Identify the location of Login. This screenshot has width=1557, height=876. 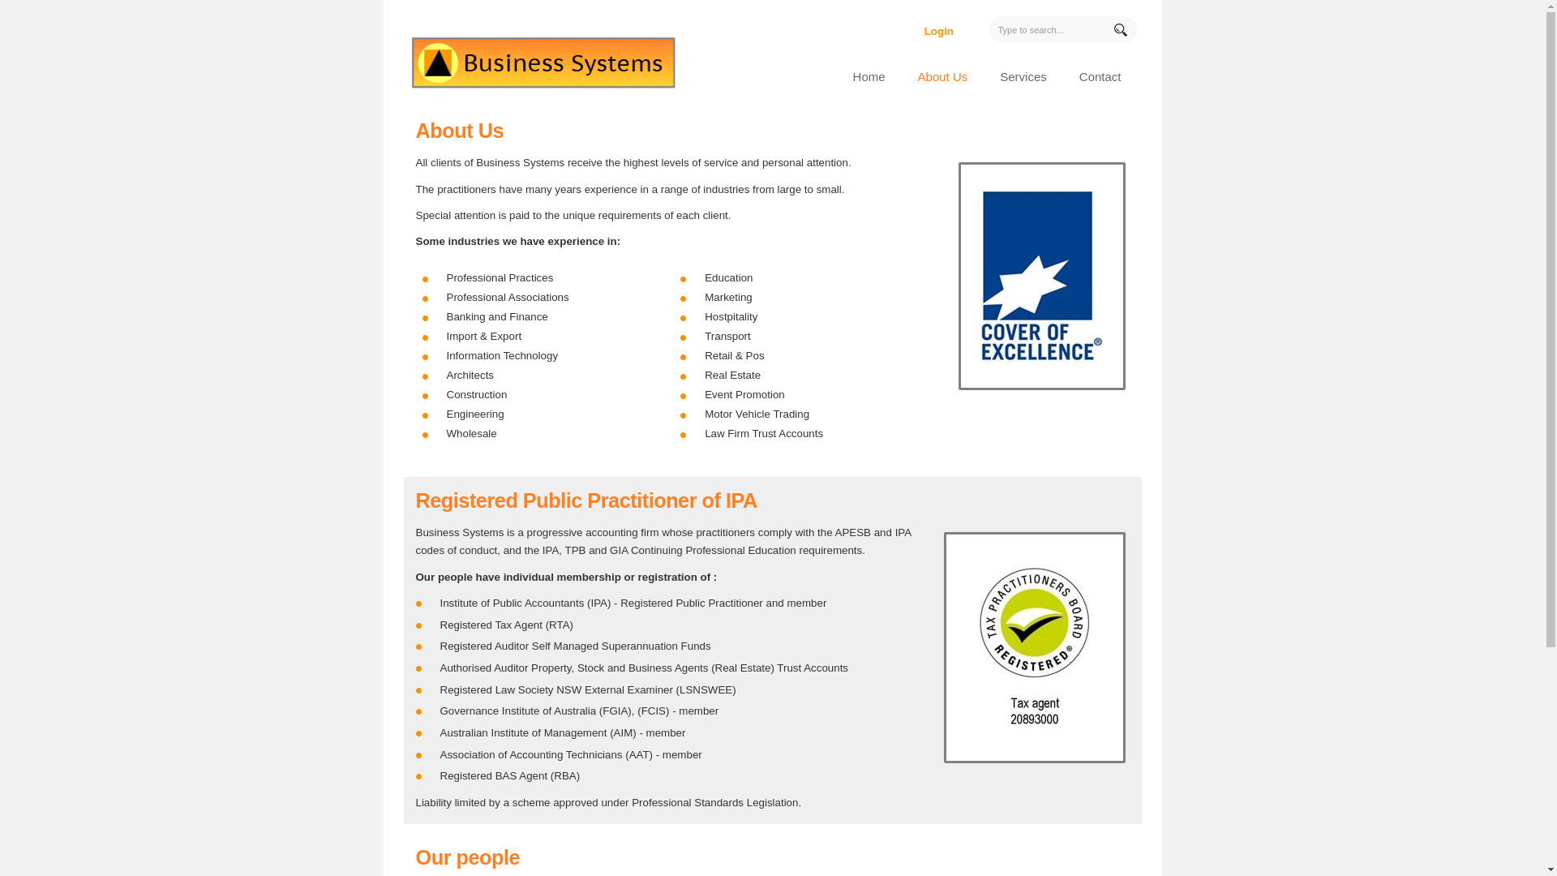
(939, 31).